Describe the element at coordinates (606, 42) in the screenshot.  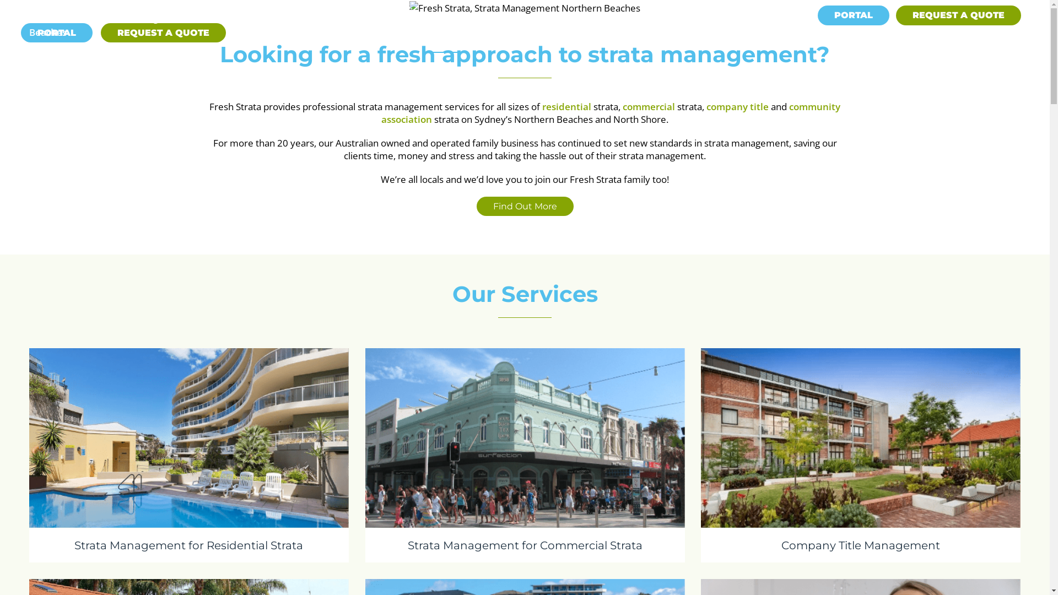
I see `RESOURCES` at that location.